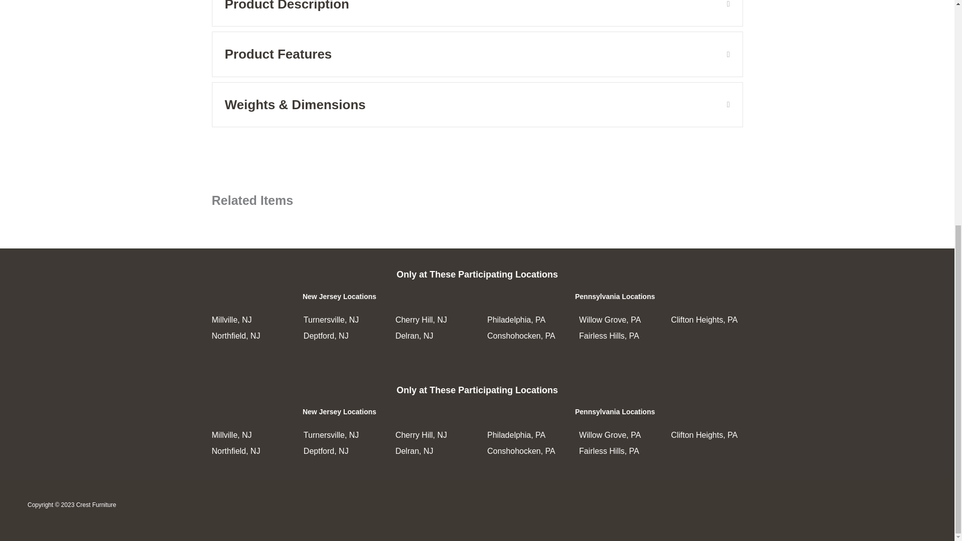 This screenshot has width=962, height=541. Describe the element at coordinates (468, 8) in the screenshot. I see `Product Description` at that location.